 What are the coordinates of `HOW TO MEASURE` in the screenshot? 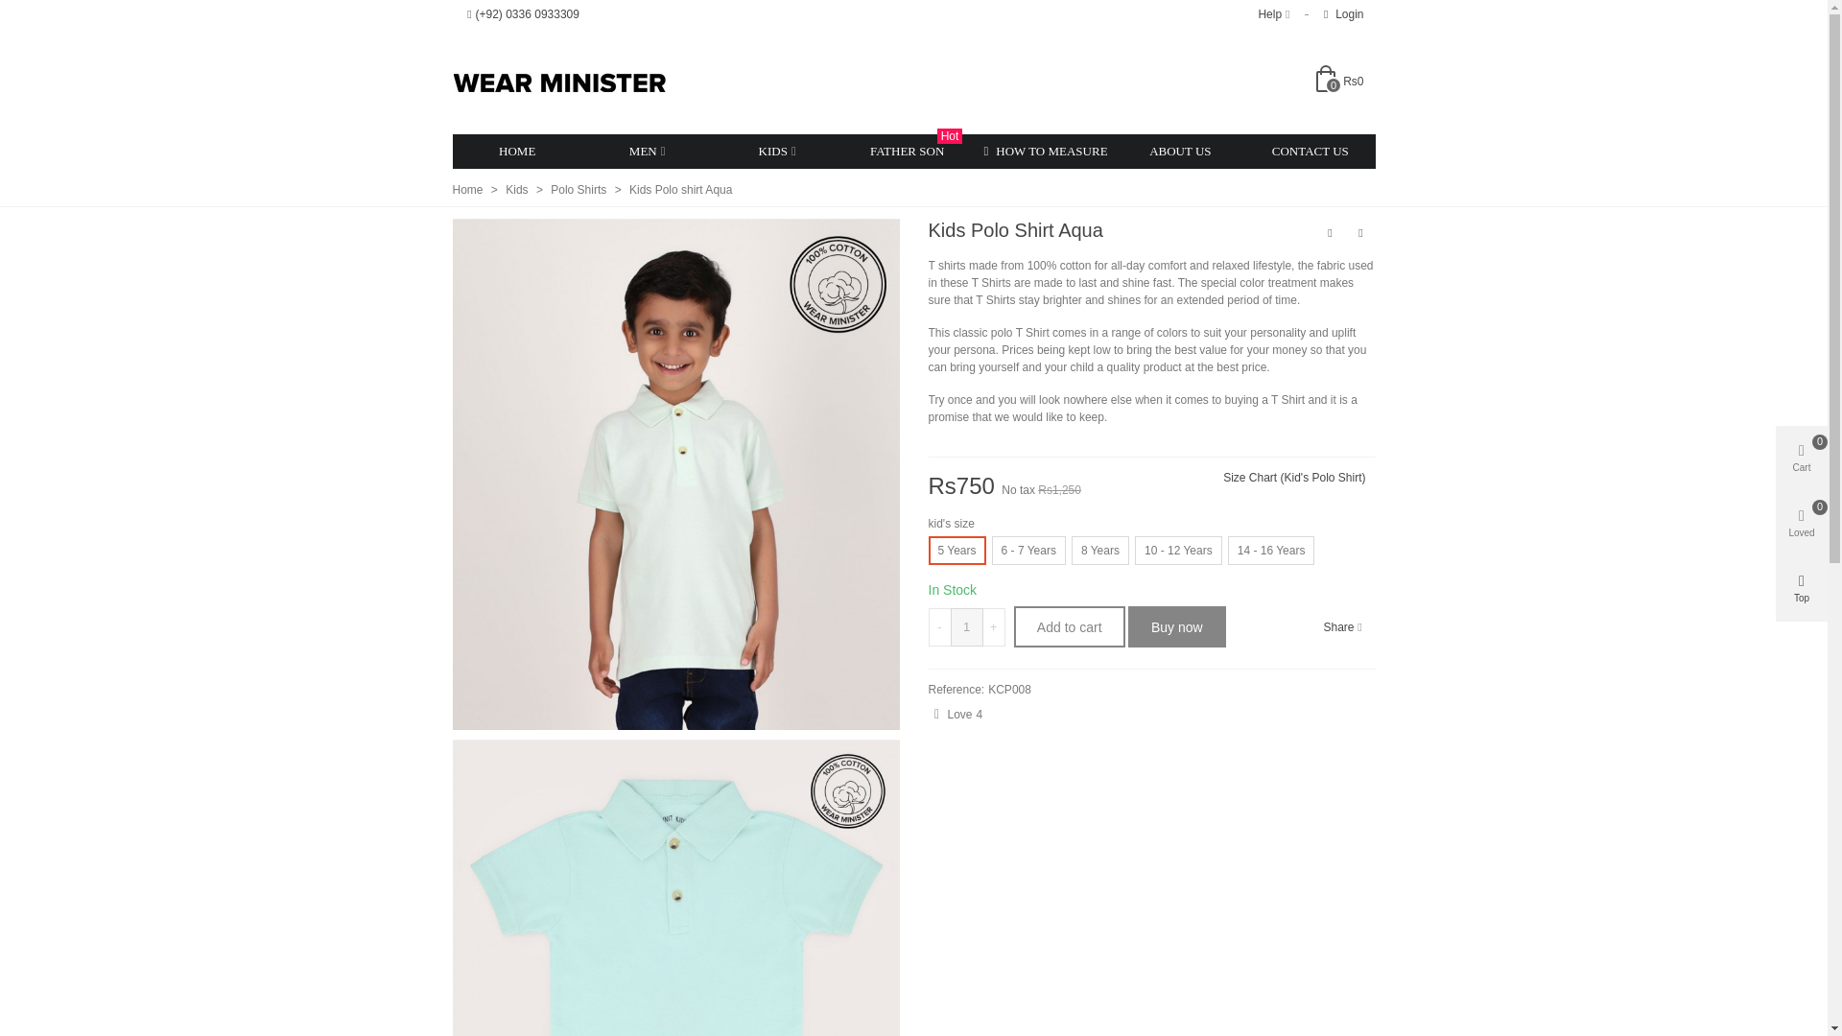 It's located at (1043, 152).